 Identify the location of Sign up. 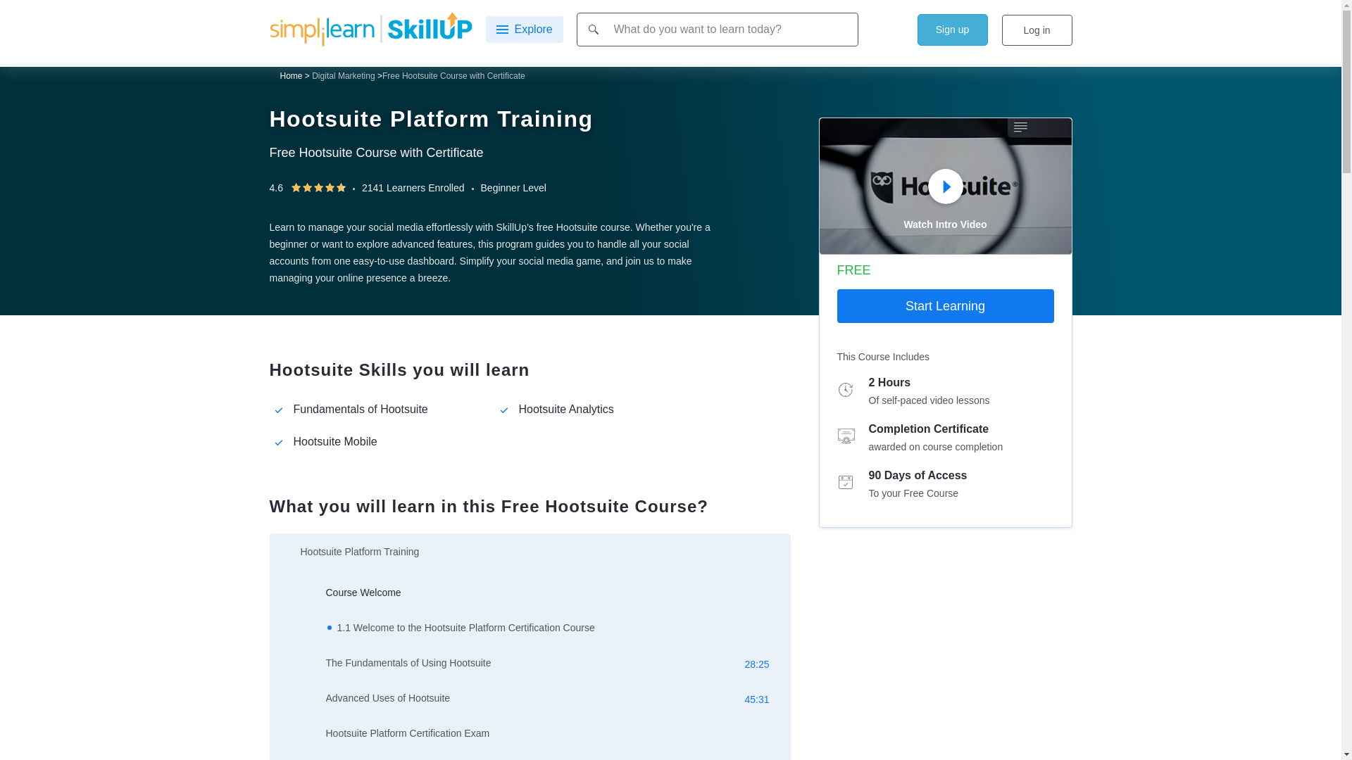
(951, 30).